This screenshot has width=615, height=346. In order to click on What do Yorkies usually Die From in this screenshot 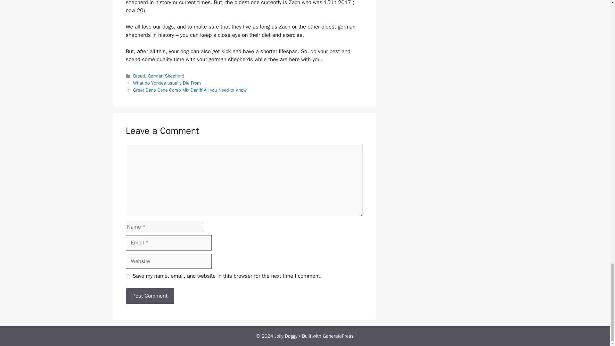, I will do `click(167, 83)`.